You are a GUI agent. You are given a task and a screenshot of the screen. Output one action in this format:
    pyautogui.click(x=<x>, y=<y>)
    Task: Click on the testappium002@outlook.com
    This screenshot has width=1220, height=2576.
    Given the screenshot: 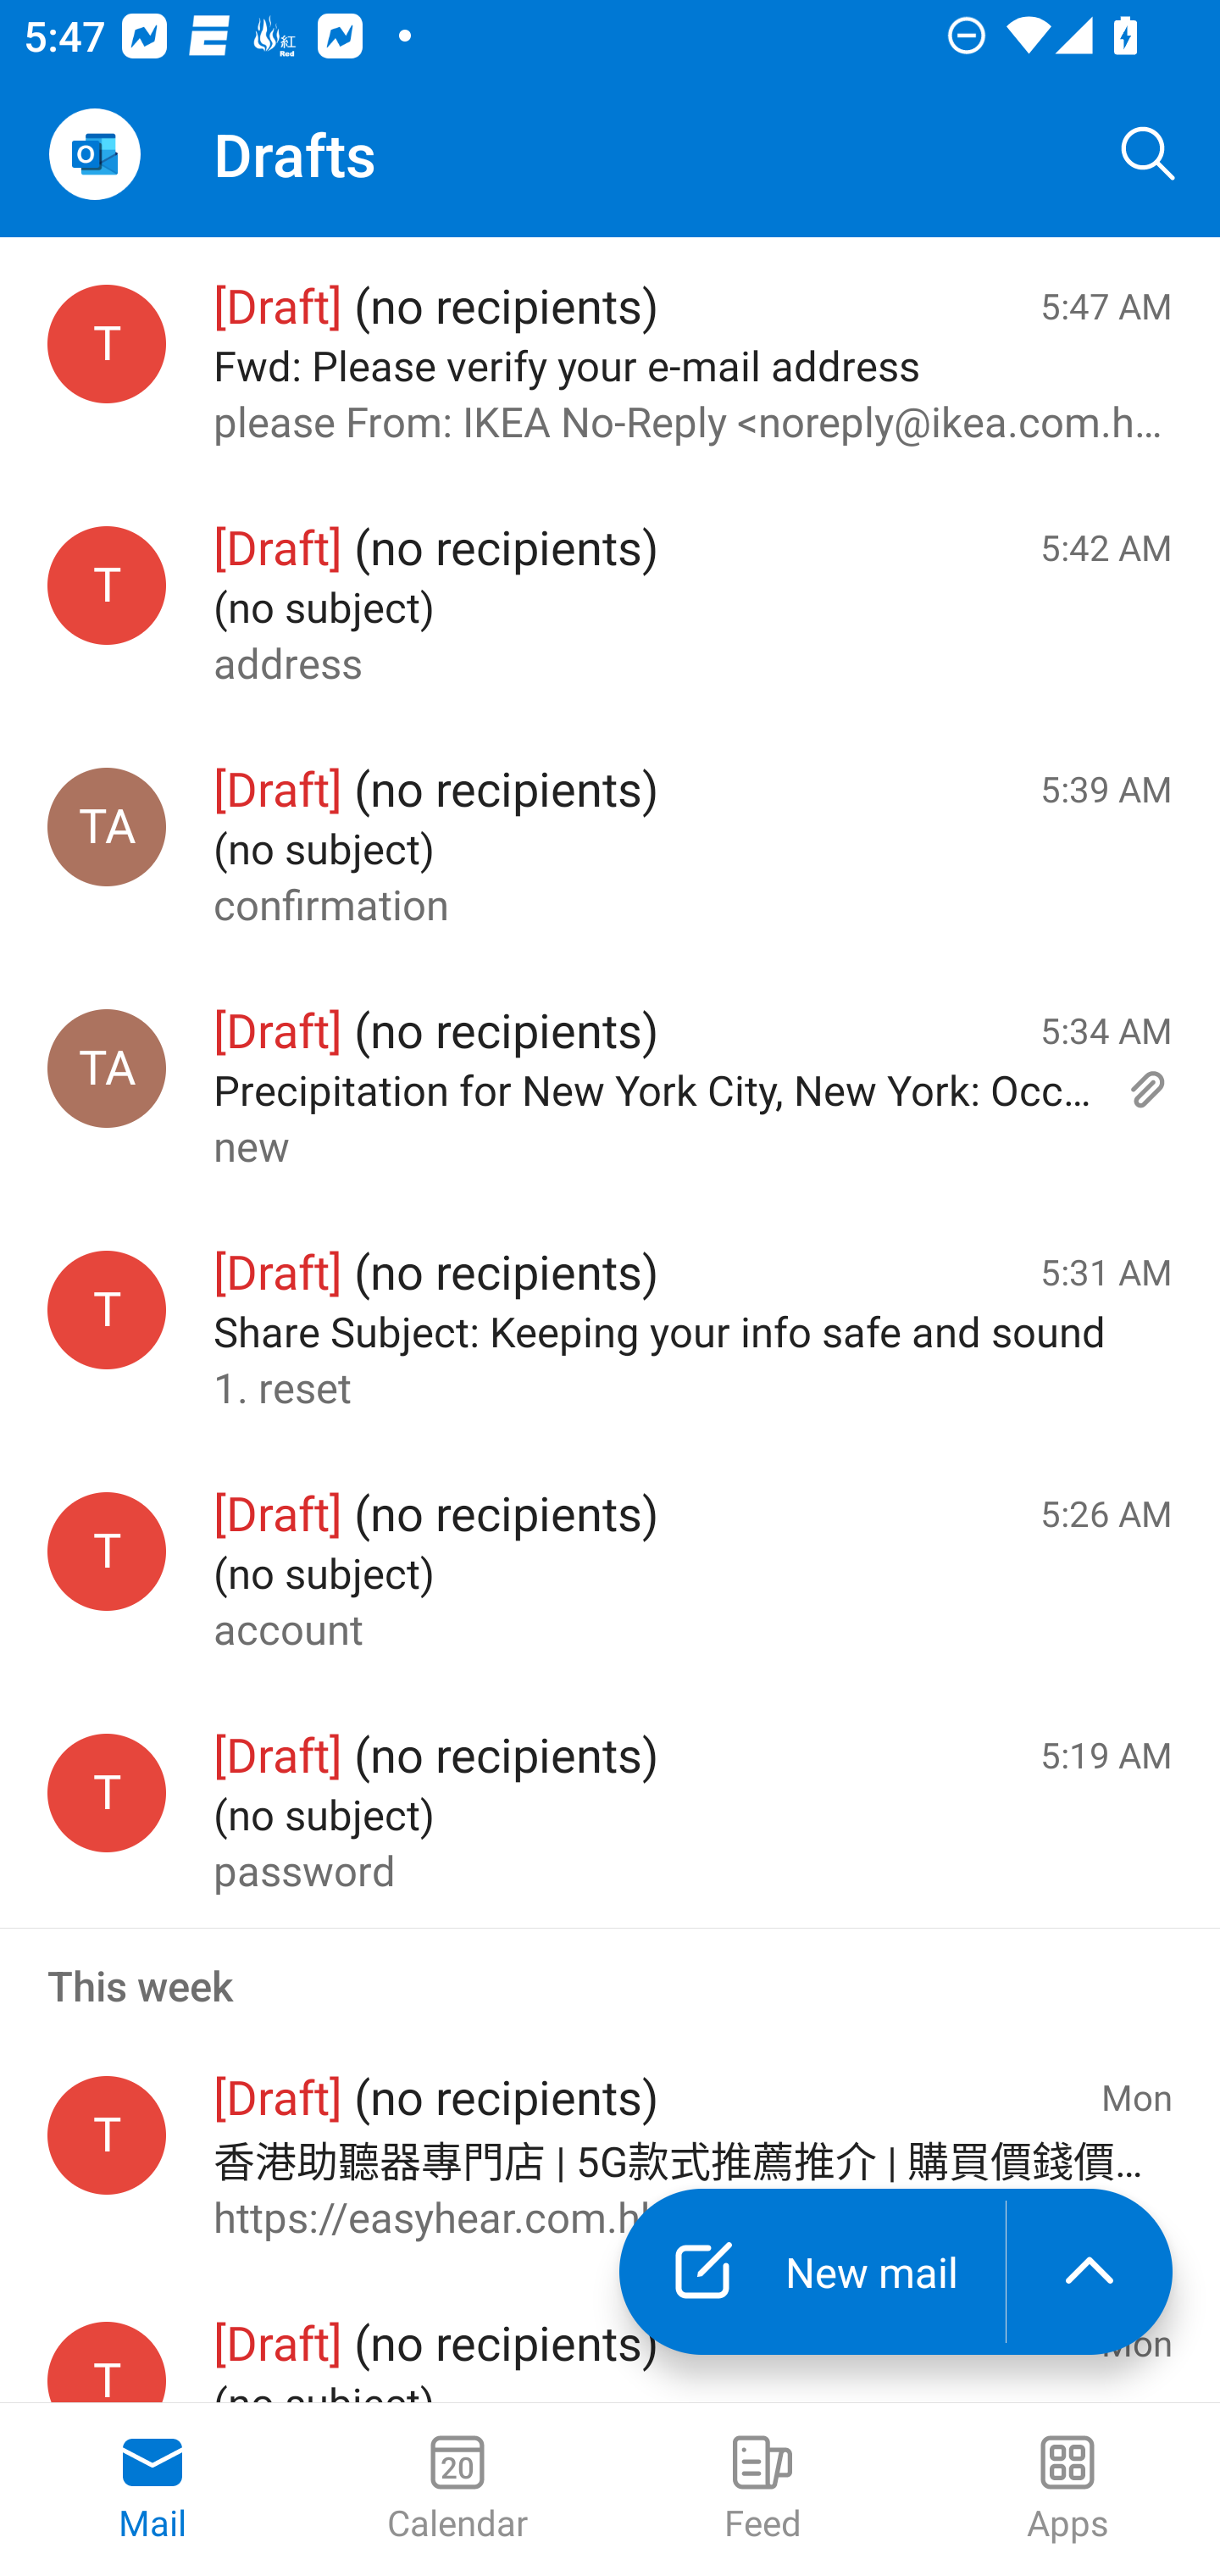 What is the action you would take?
    pyautogui.click(x=107, y=1311)
    